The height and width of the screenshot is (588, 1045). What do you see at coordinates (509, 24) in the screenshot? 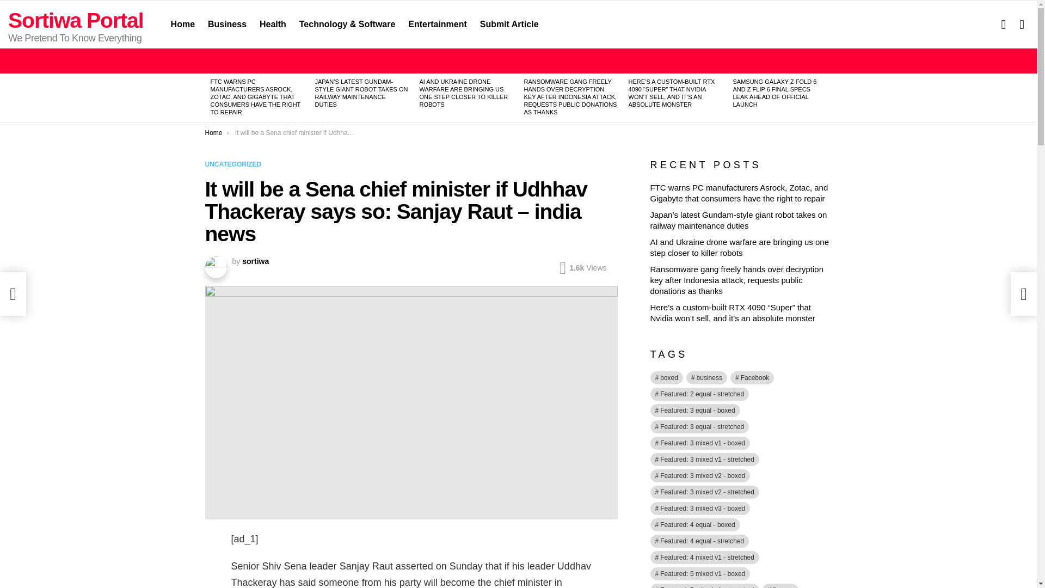
I see `Submit Article` at bounding box center [509, 24].